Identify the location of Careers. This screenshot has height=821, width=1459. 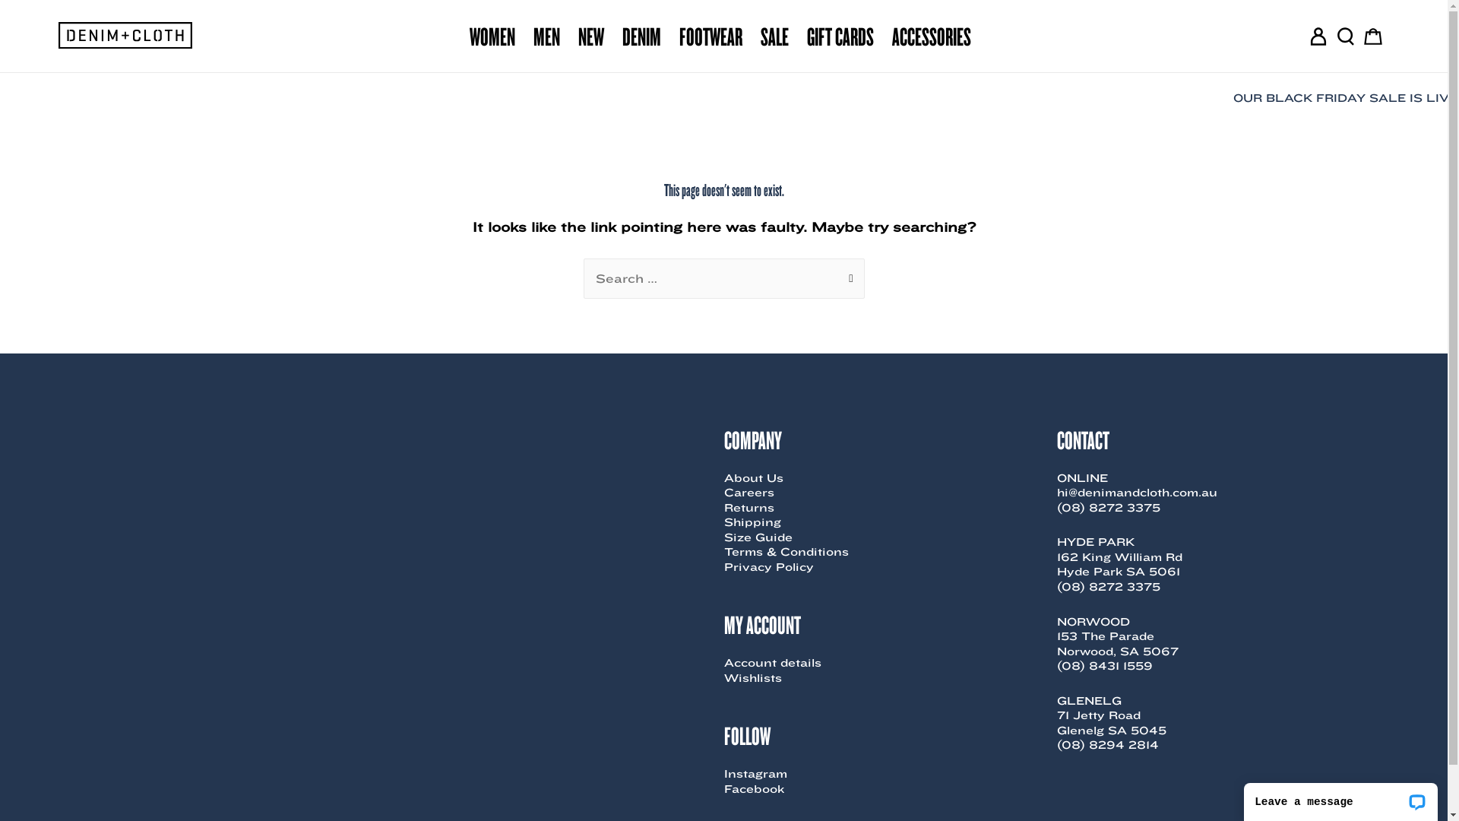
(748, 493).